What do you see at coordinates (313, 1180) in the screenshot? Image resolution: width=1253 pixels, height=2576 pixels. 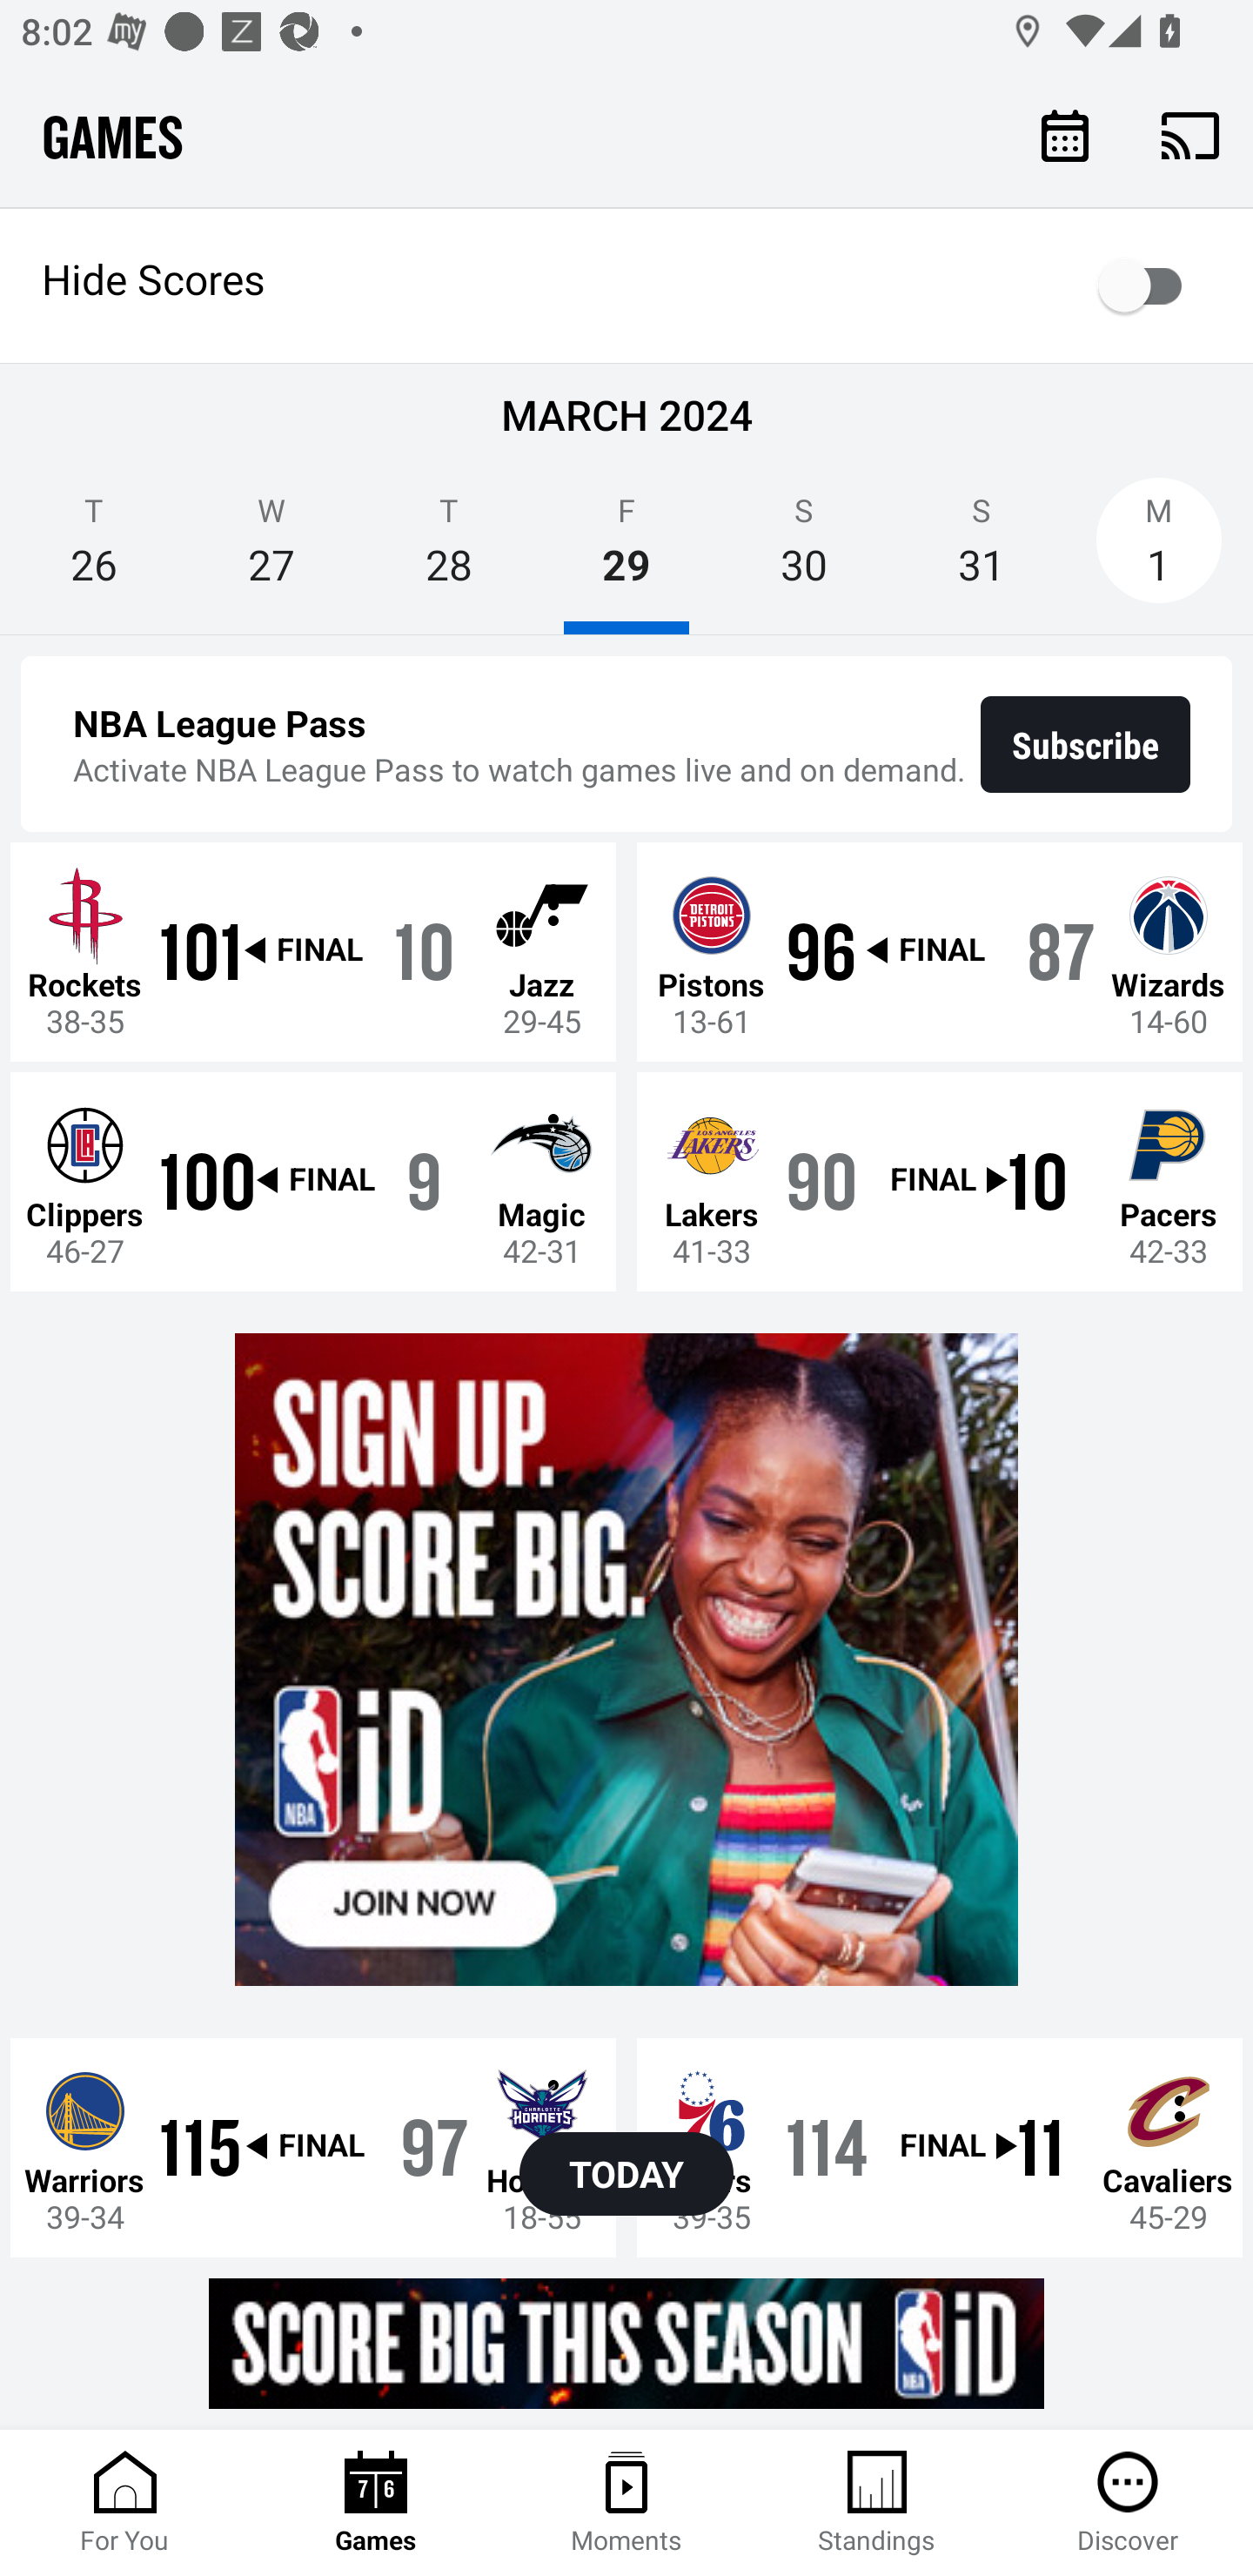 I see `Clippers 46-27 100 FINAL 97 Magic 42-31` at bounding box center [313, 1180].